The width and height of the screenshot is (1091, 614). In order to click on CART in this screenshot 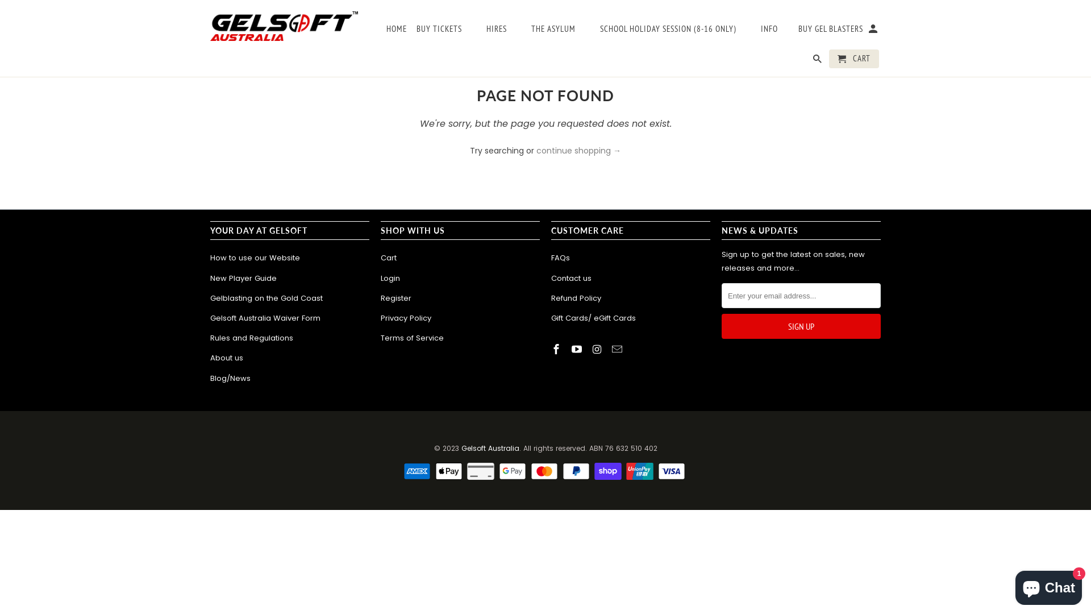, I will do `click(854, 59)`.